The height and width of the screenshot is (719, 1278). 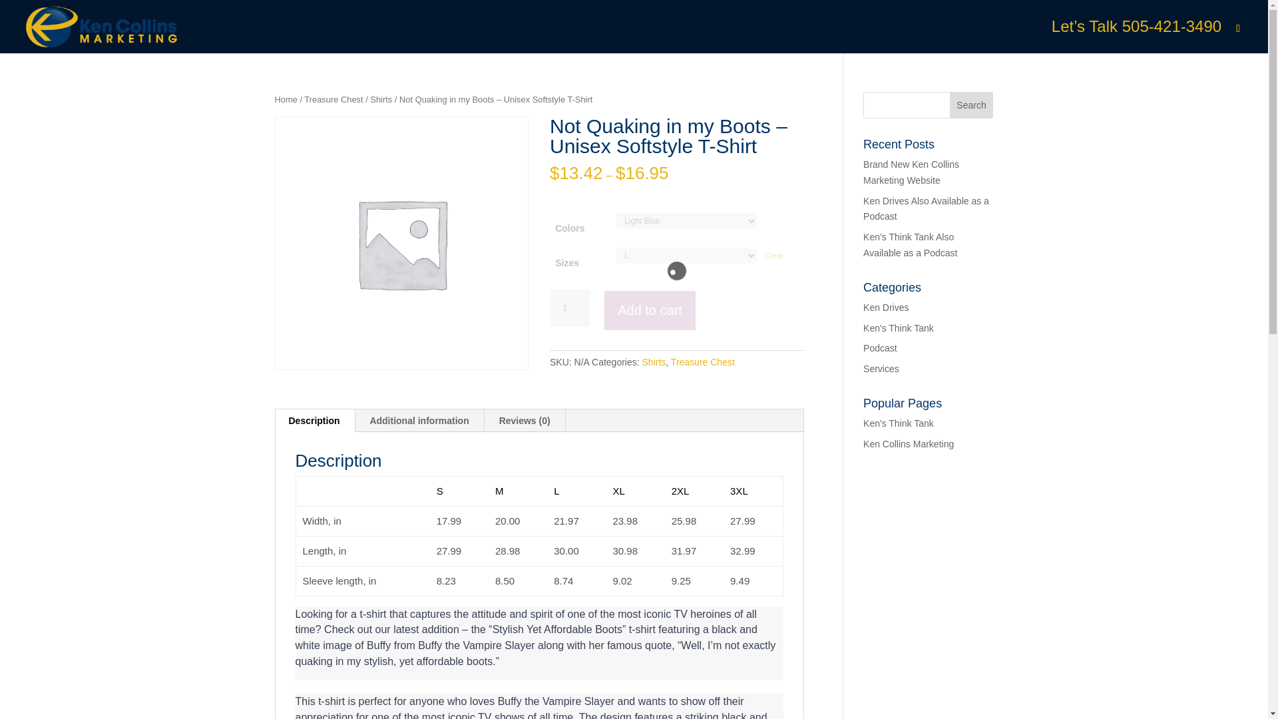 I want to click on Ken Collins Marketing, so click(x=908, y=443).